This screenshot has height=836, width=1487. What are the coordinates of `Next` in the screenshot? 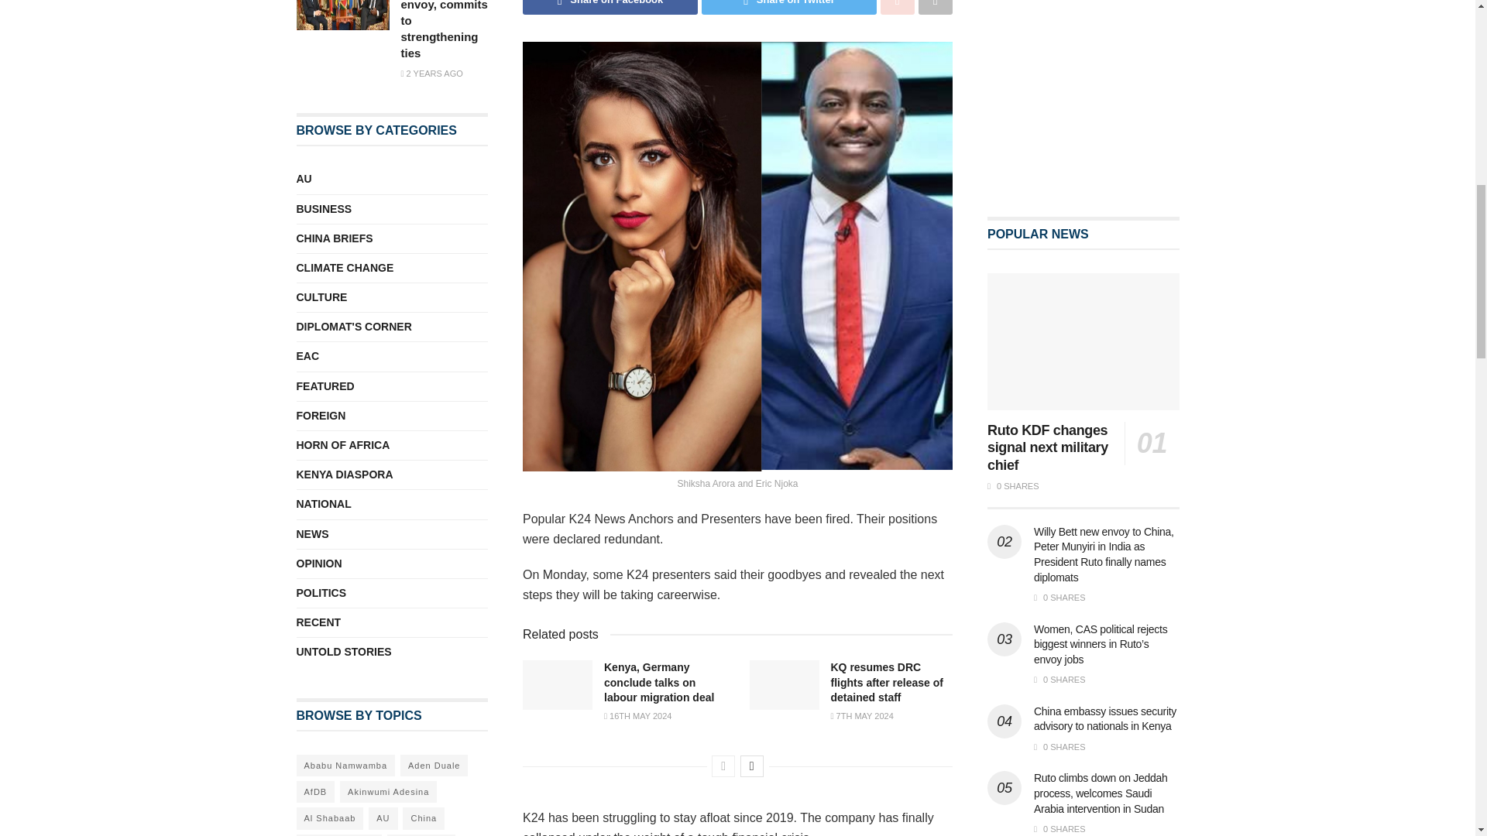 It's located at (752, 766).